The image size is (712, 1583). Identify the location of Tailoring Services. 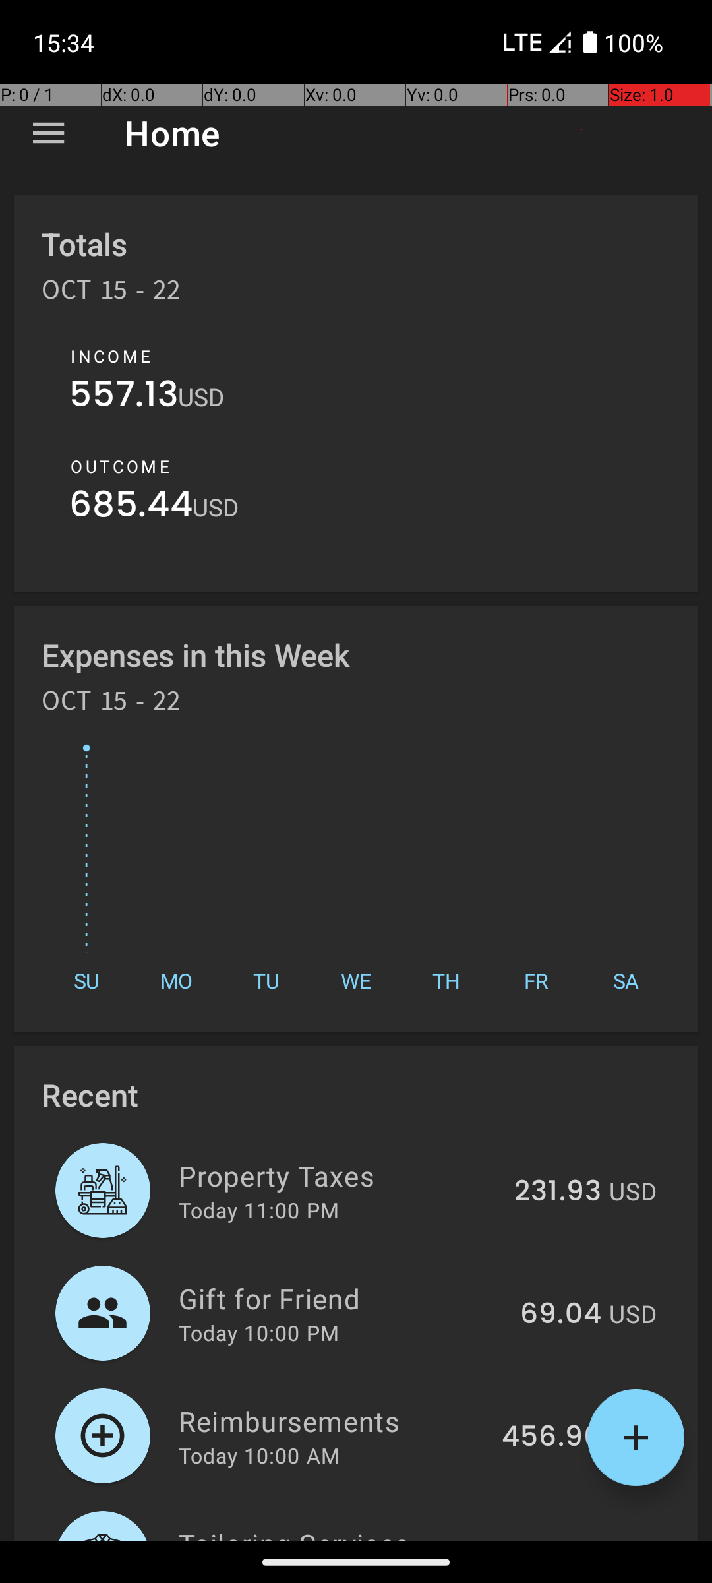
(347, 1533).